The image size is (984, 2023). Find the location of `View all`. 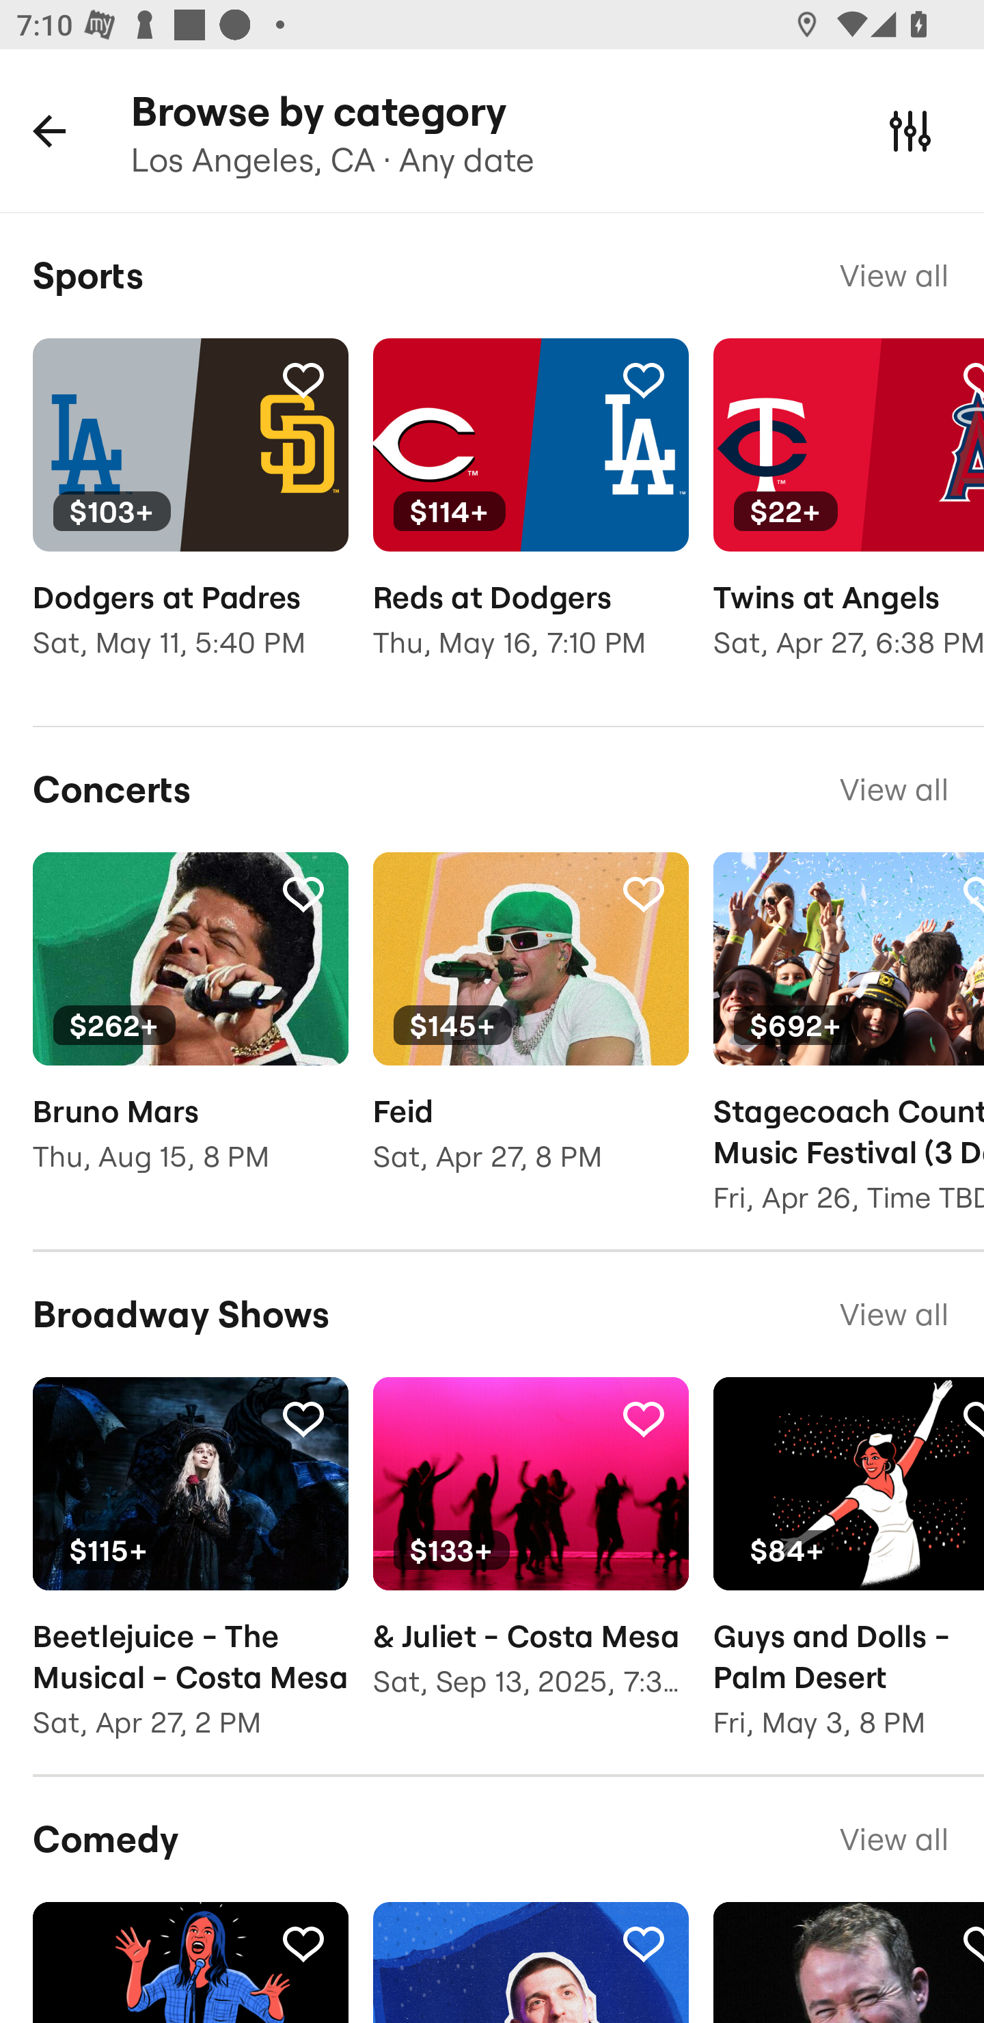

View all is located at coordinates (894, 789).